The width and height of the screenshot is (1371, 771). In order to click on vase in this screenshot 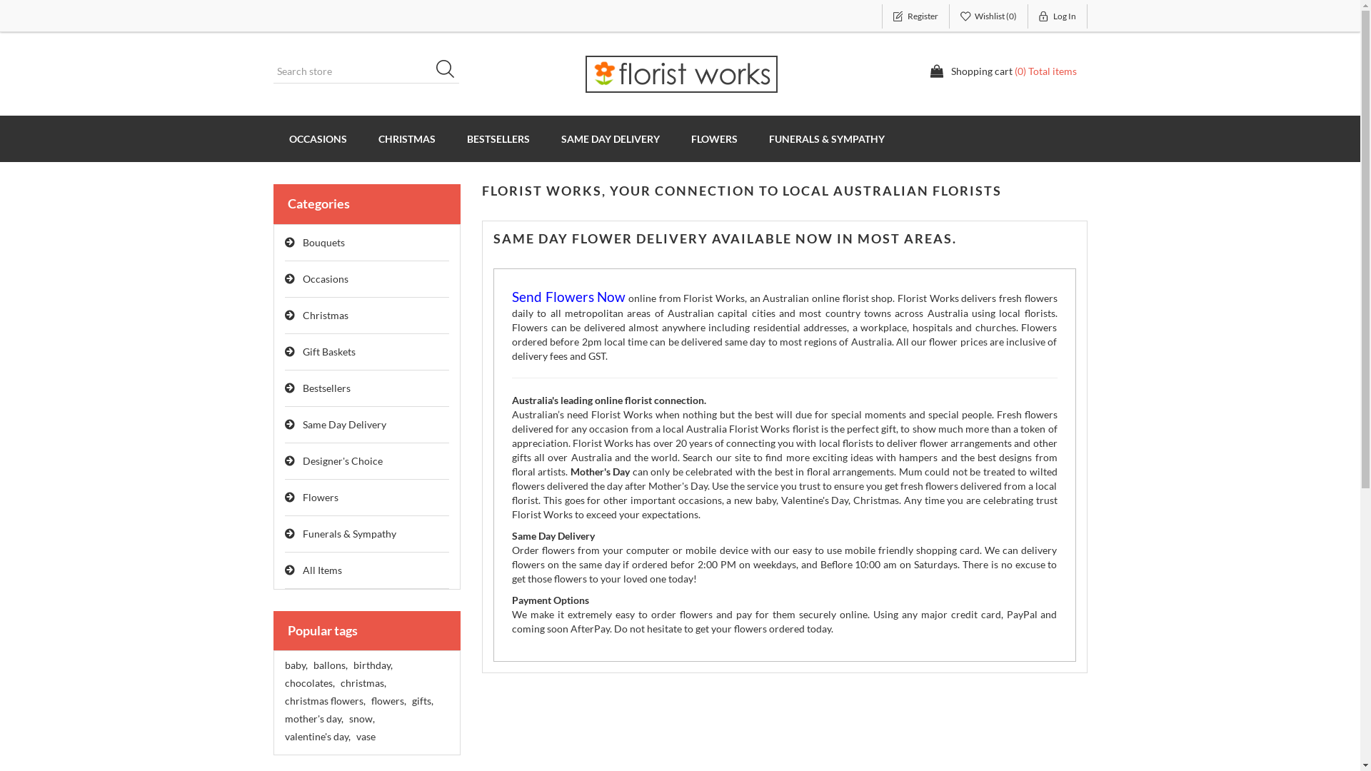, I will do `click(366, 737)`.